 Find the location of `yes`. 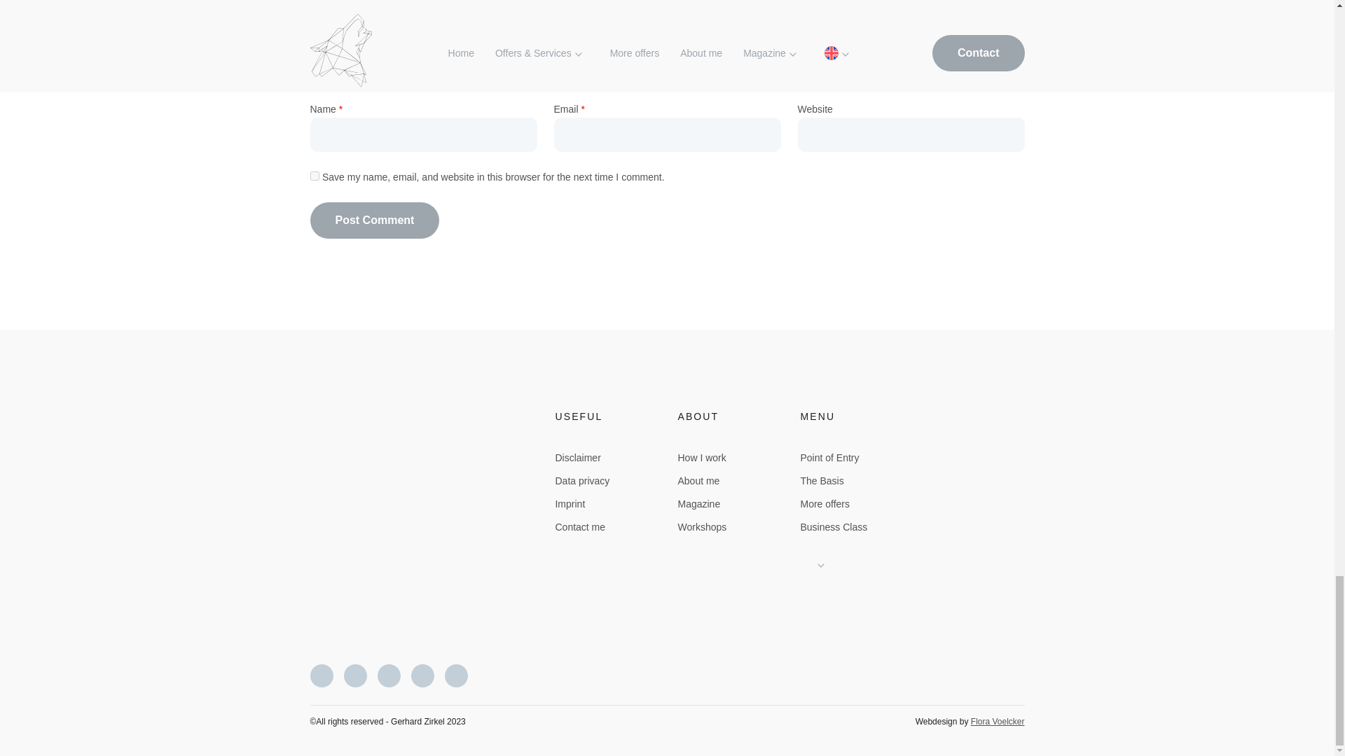

yes is located at coordinates (314, 176).